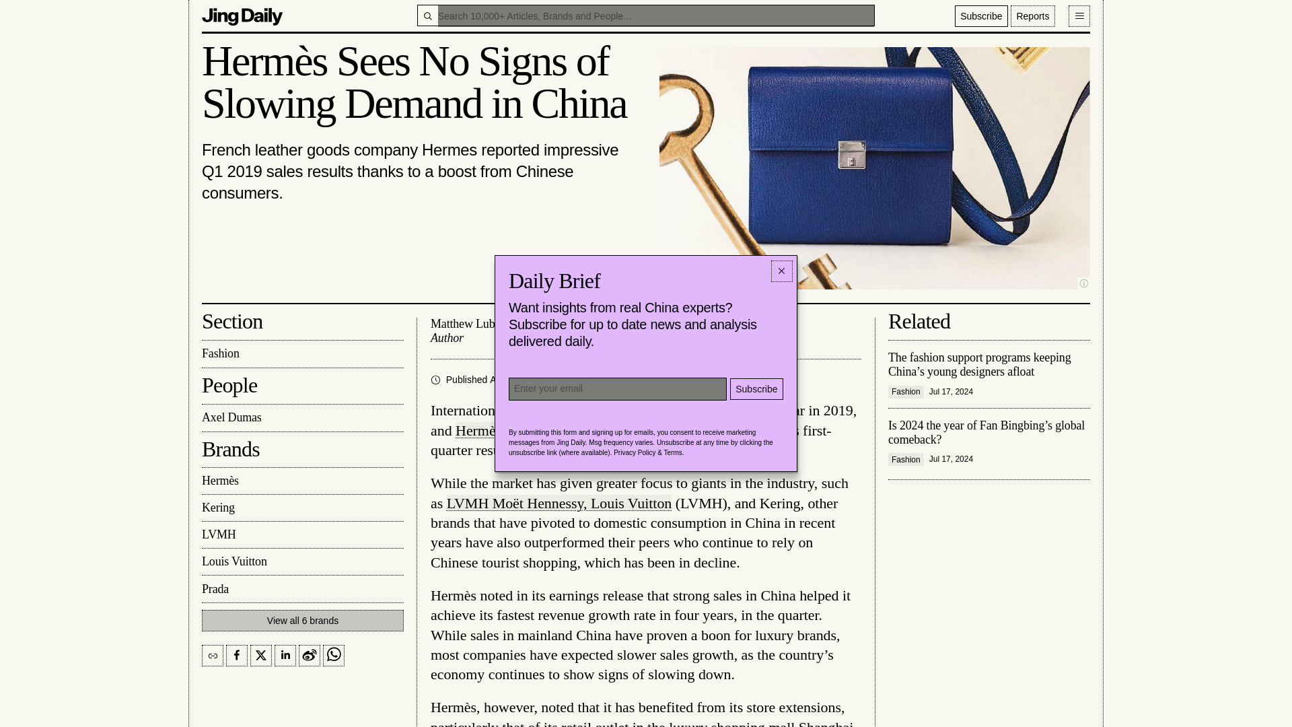  Describe the element at coordinates (302, 354) in the screenshot. I see `Fashion` at that location.